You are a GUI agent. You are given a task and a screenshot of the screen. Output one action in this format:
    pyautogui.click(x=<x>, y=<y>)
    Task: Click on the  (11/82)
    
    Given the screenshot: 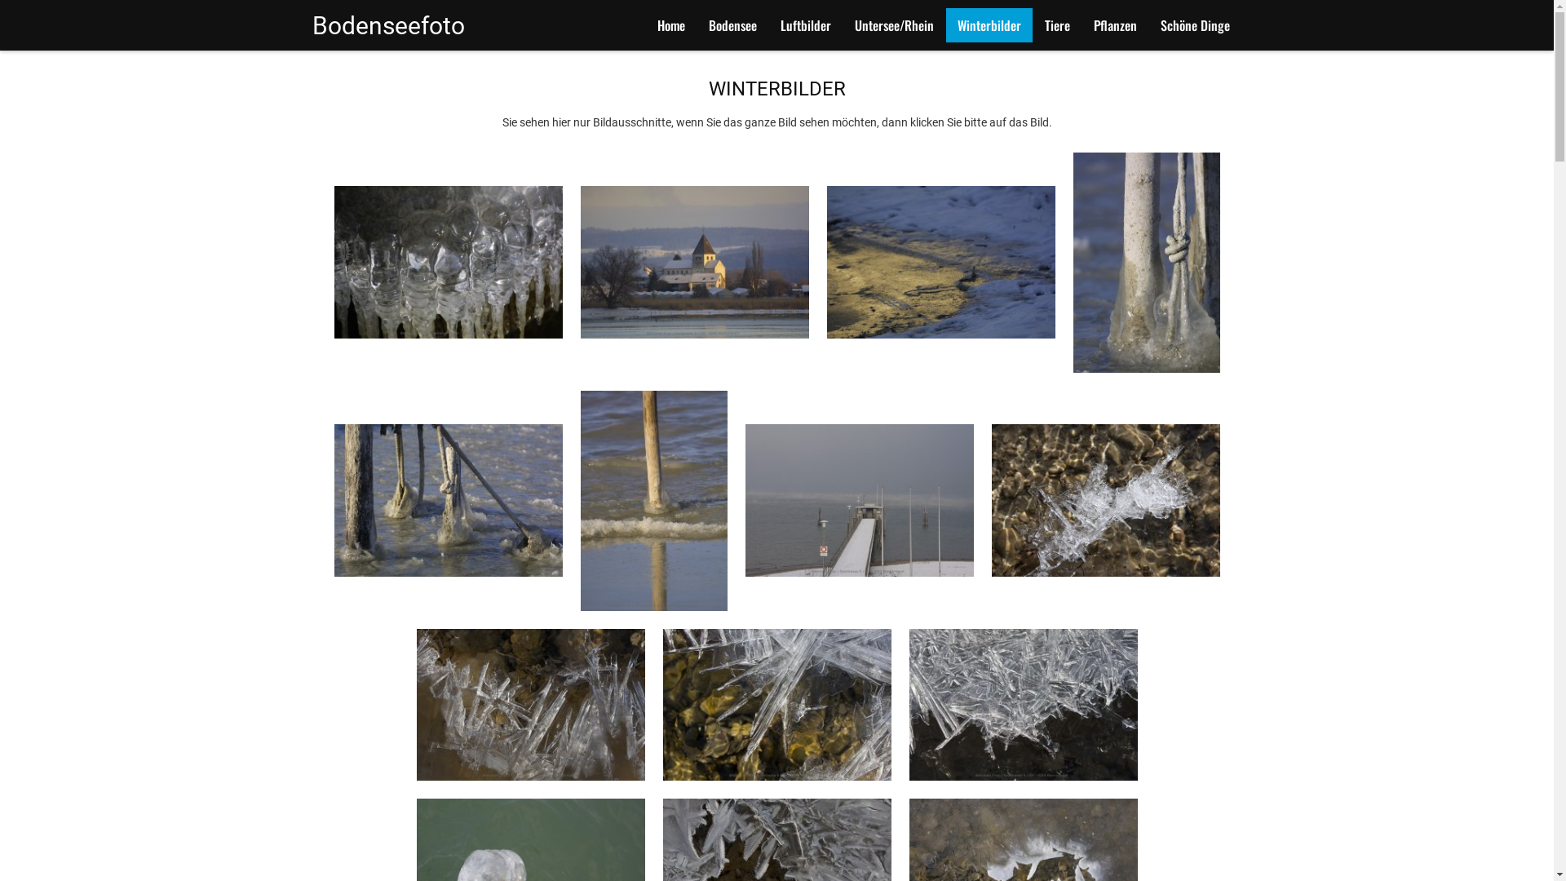 What is the action you would take?
    pyautogui.click(x=1023, y=705)
    